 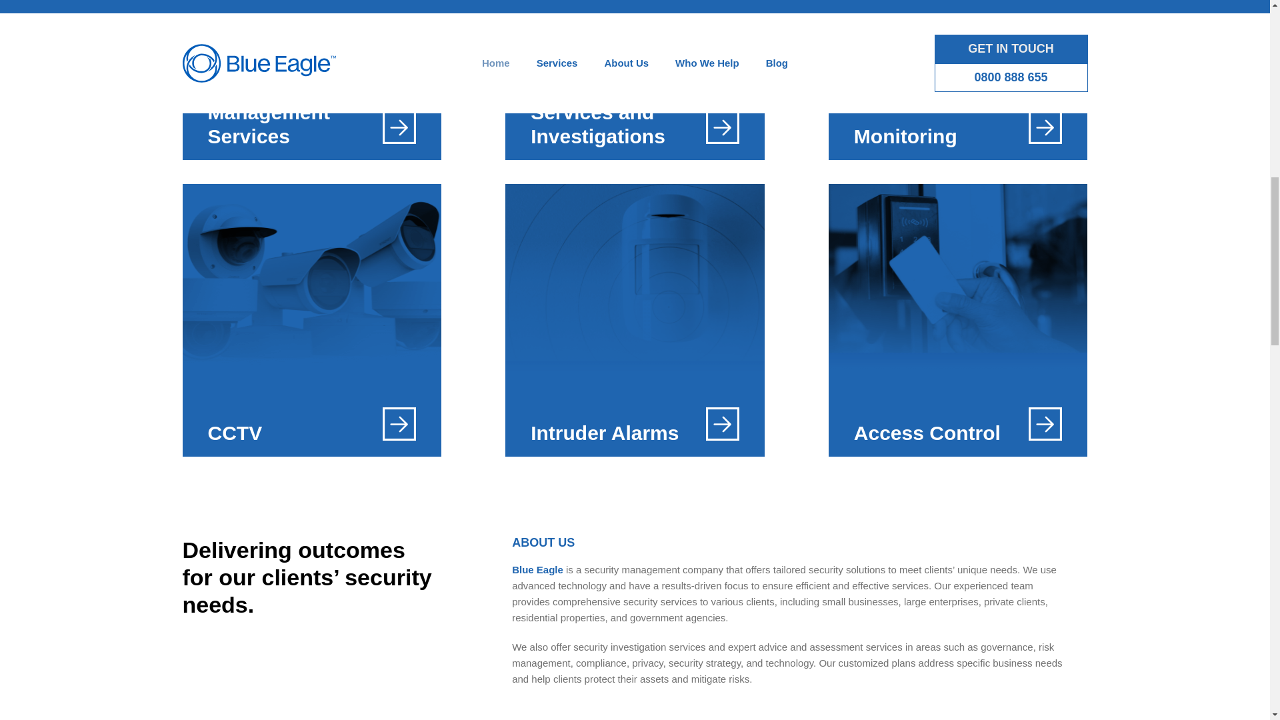 I want to click on CCTV, so click(x=312, y=320).